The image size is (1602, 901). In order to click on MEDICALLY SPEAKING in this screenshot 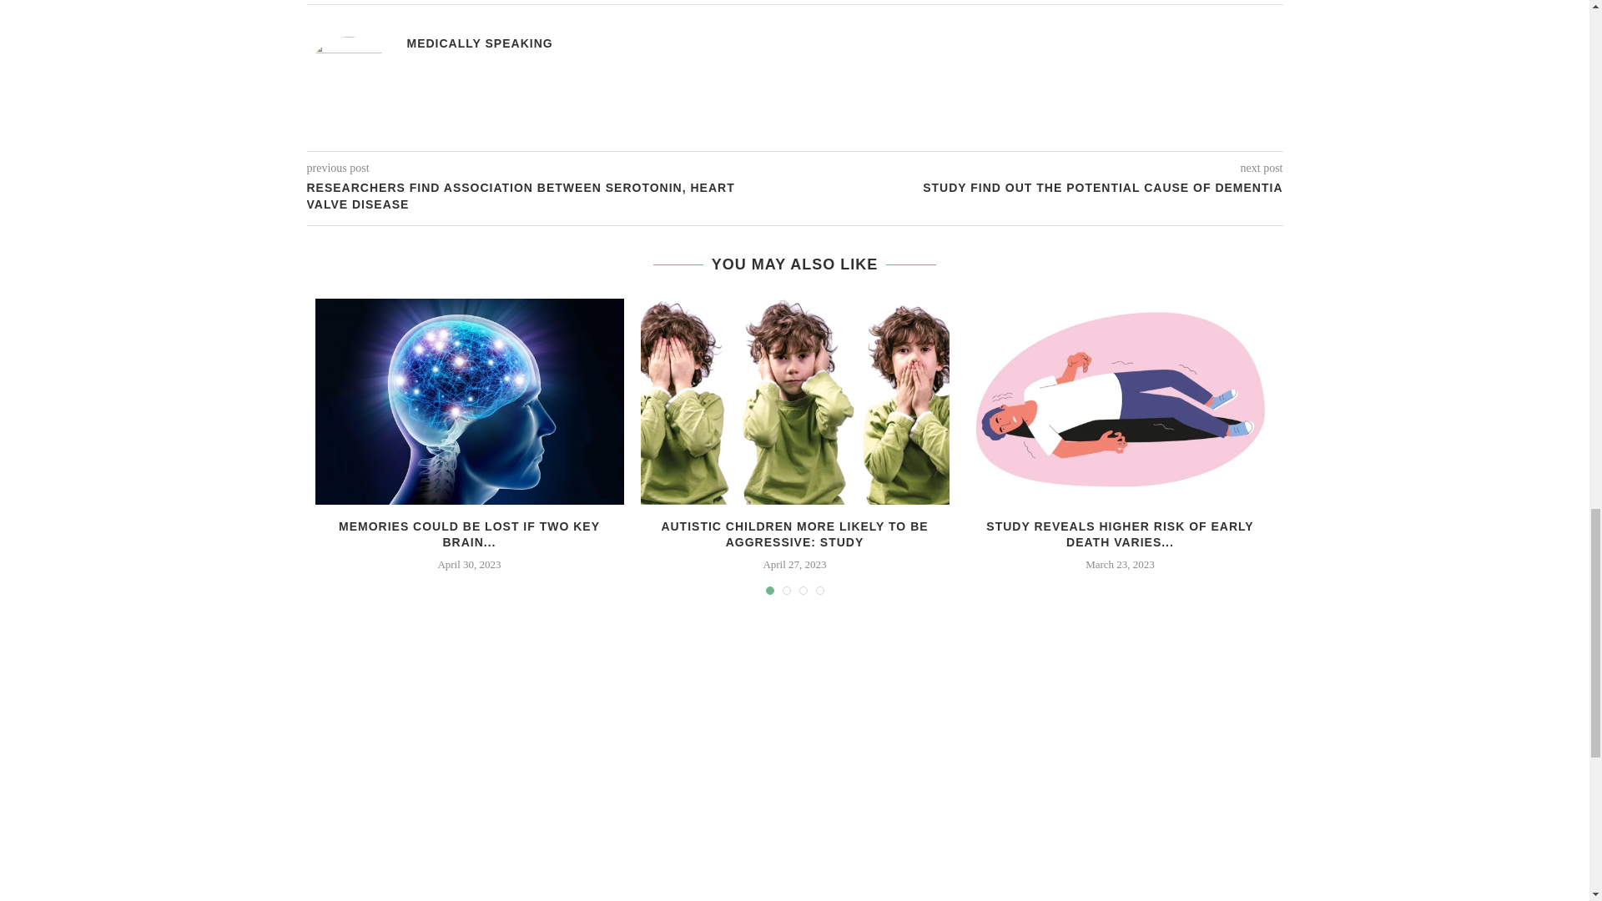, I will do `click(479, 43)`.